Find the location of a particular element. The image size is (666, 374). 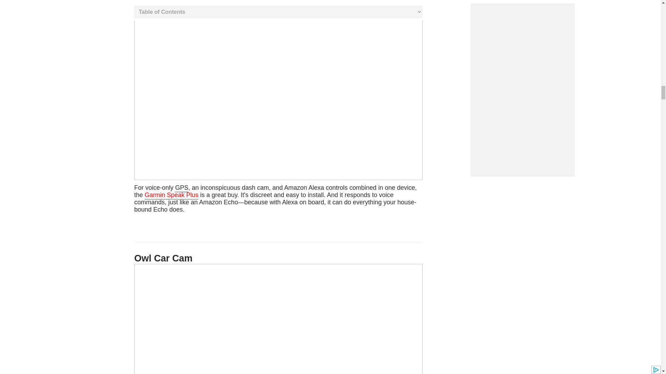

Buy It Now is located at coordinates (275, 198).